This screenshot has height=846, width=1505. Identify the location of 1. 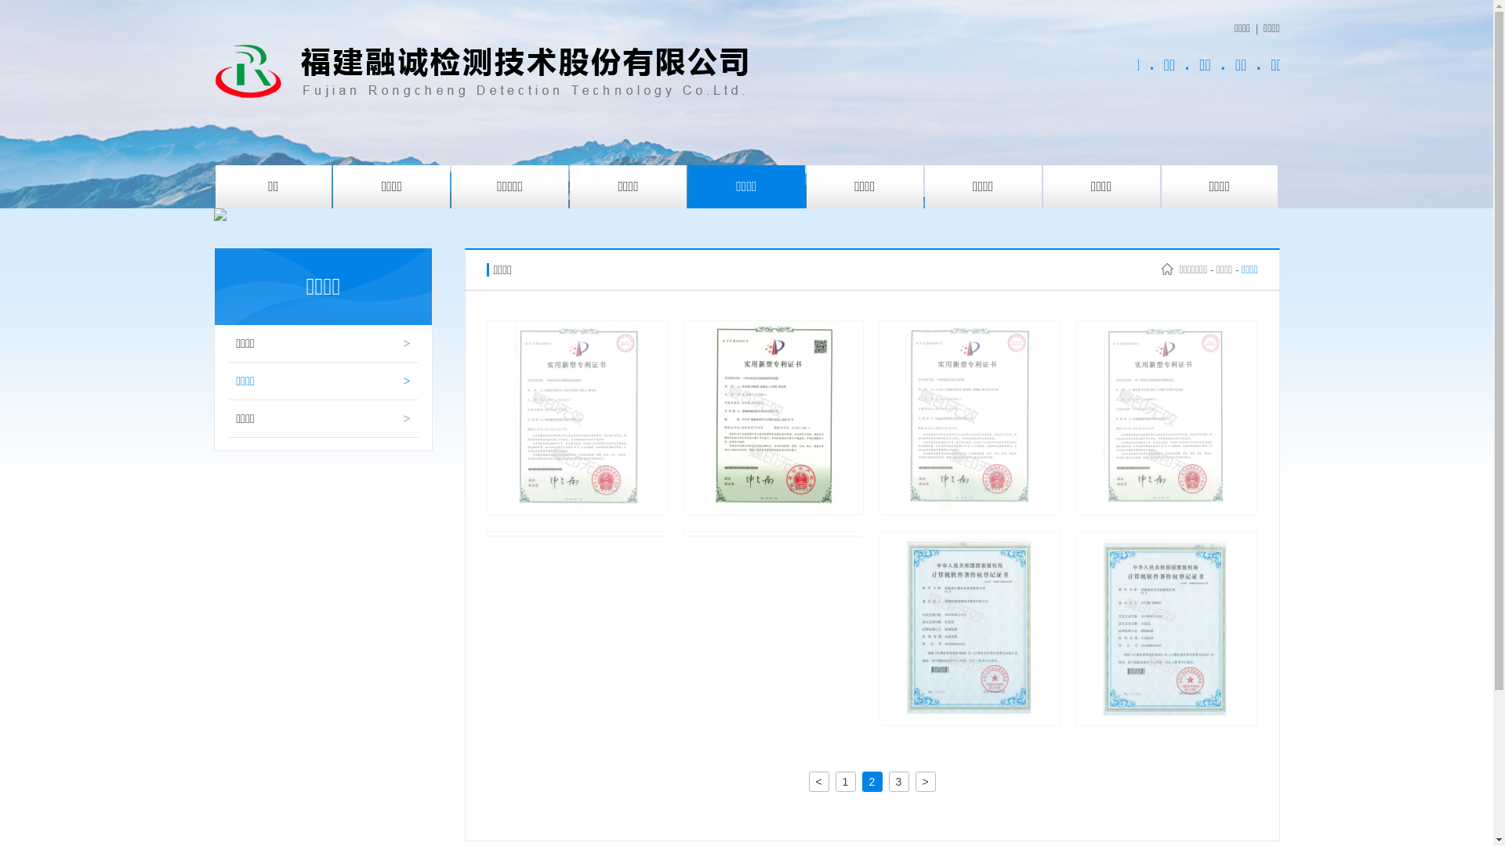
(846, 782).